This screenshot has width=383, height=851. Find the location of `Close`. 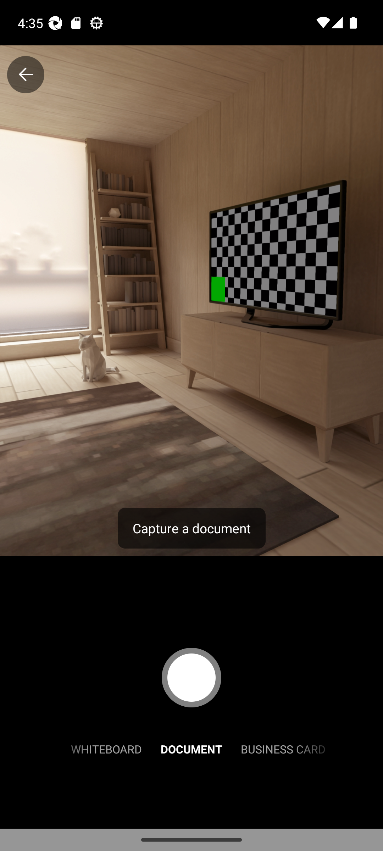

Close is located at coordinates (26, 74).